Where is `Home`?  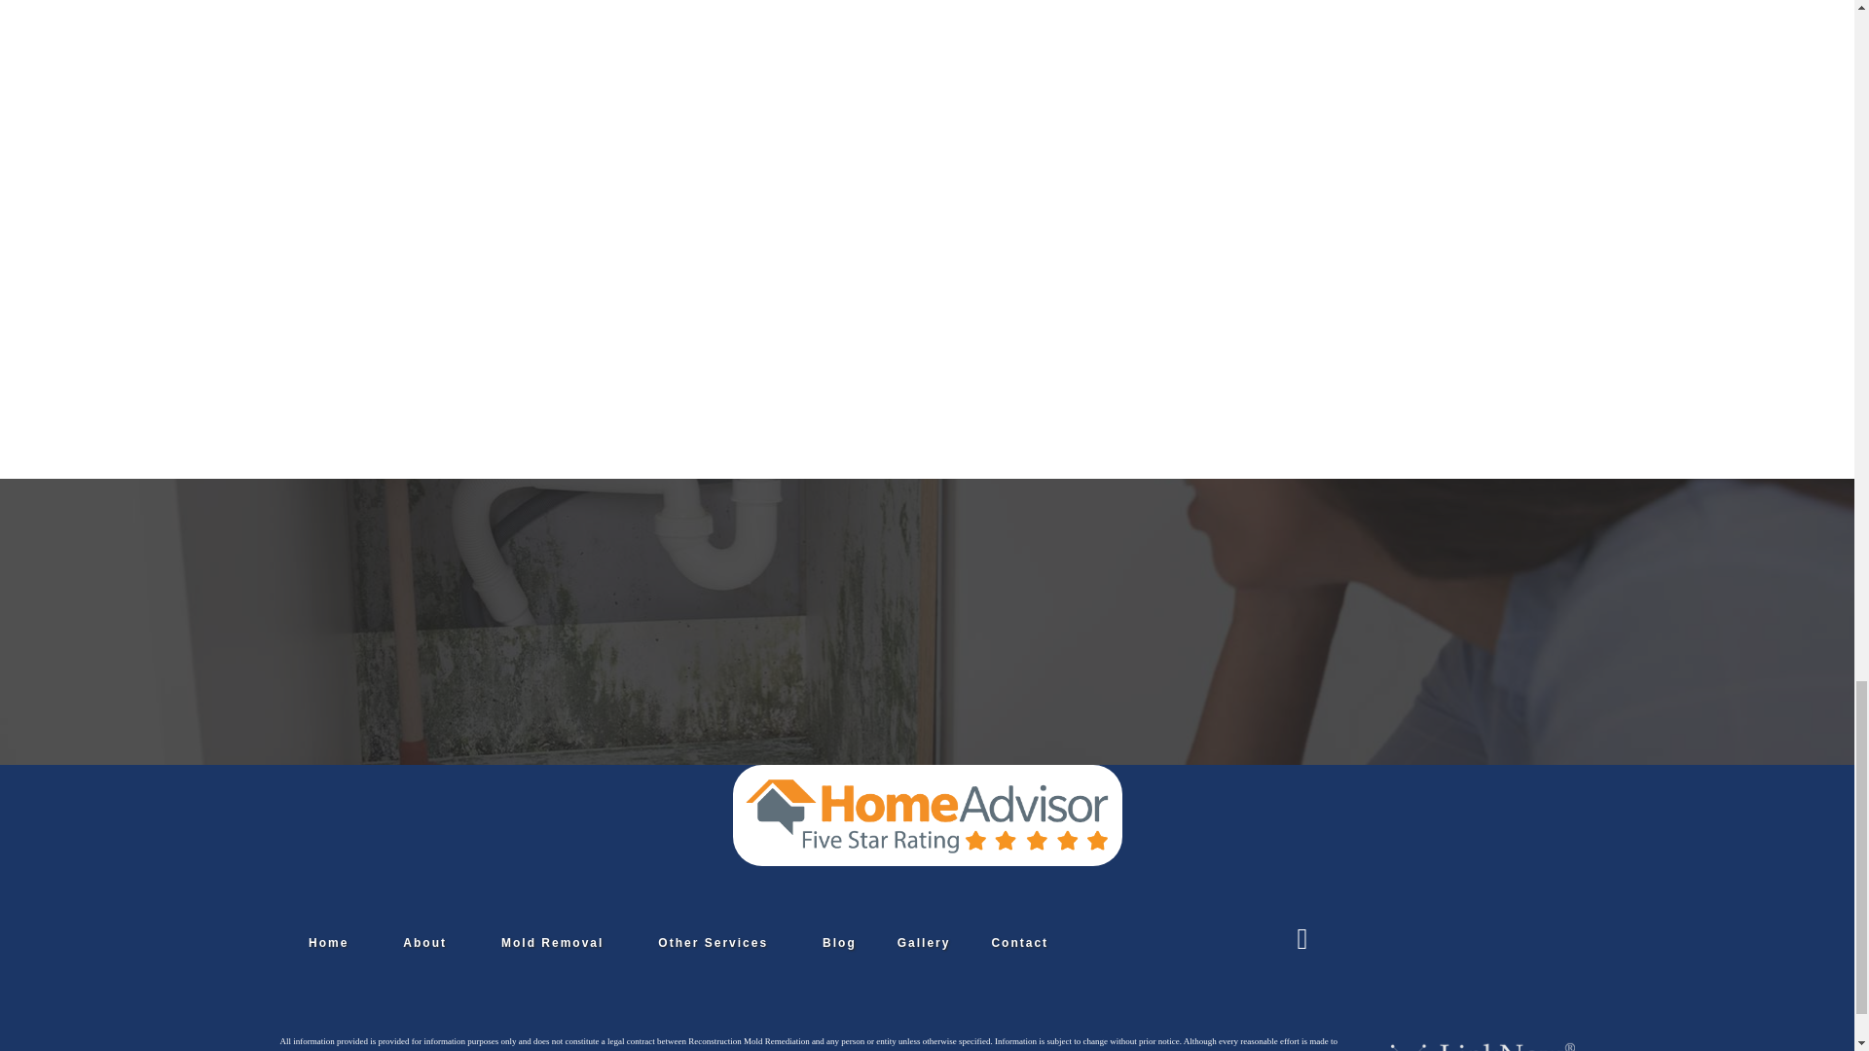
Home is located at coordinates (329, 943).